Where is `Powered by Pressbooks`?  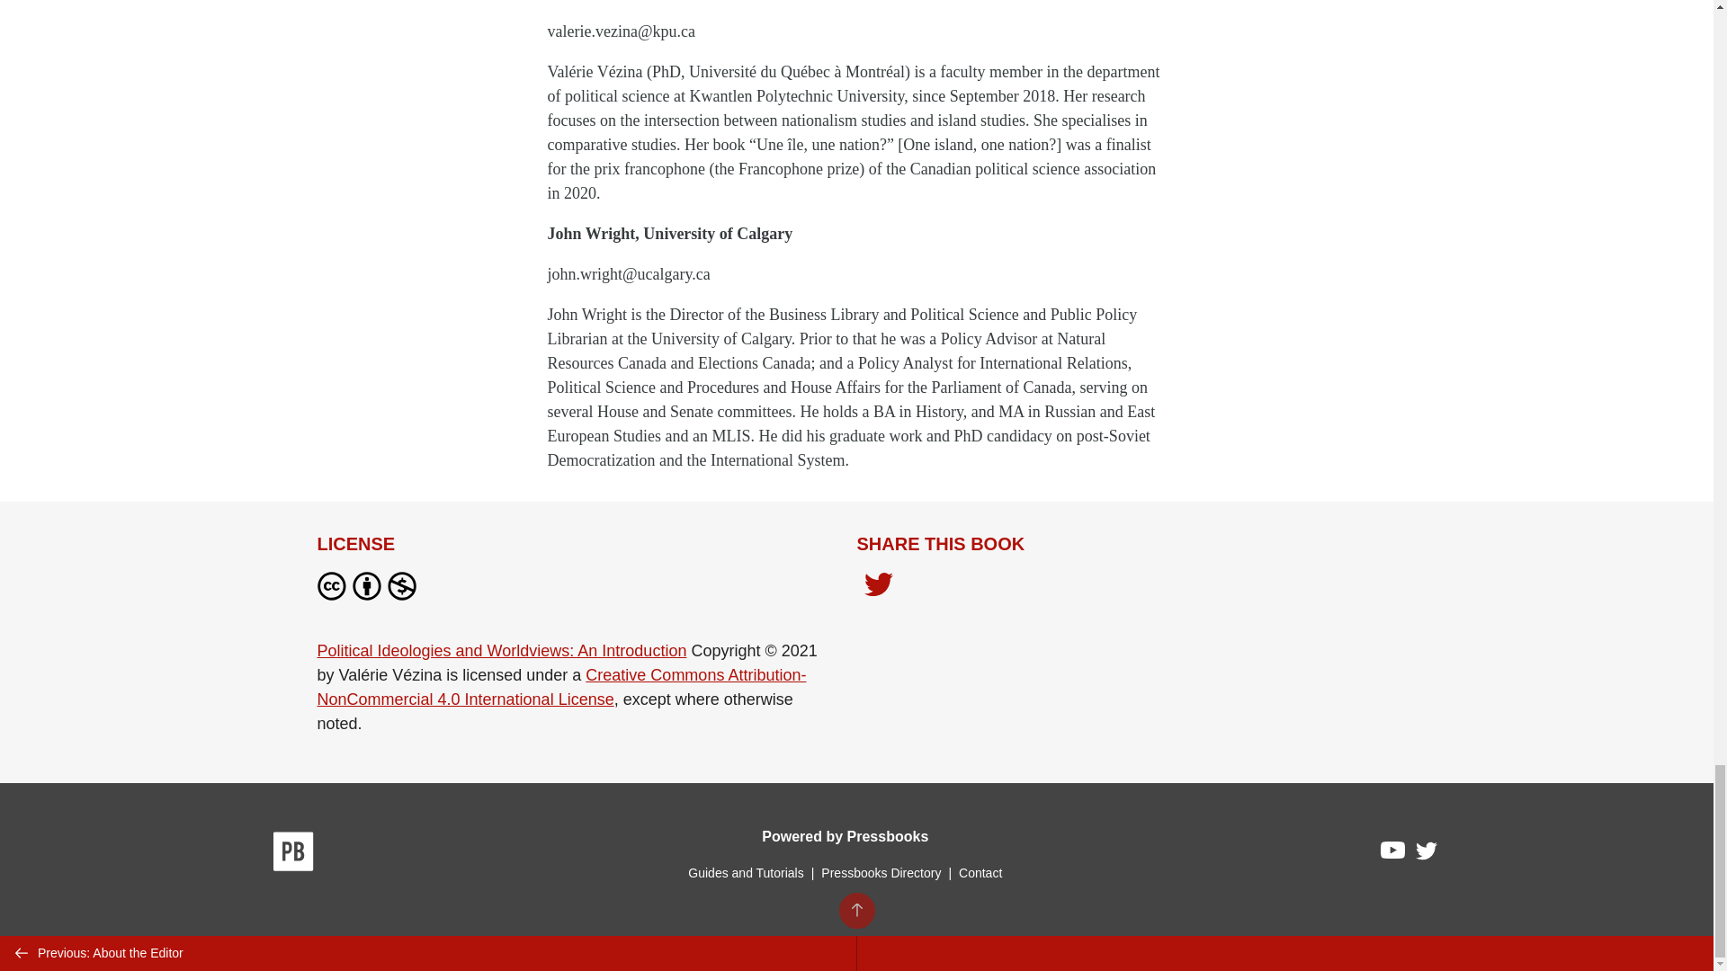 Powered by Pressbooks is located at coordinates (845, 836).